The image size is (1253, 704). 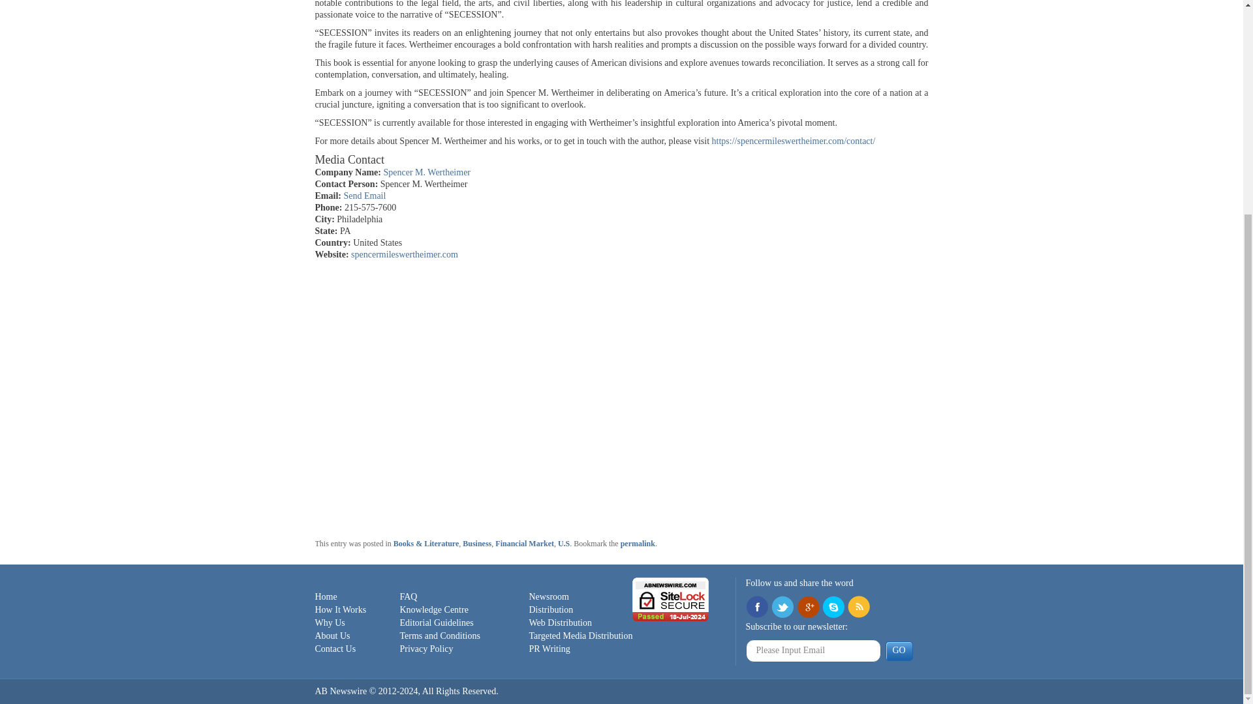 I want to click on Facebook, so click(x=756, y=608).